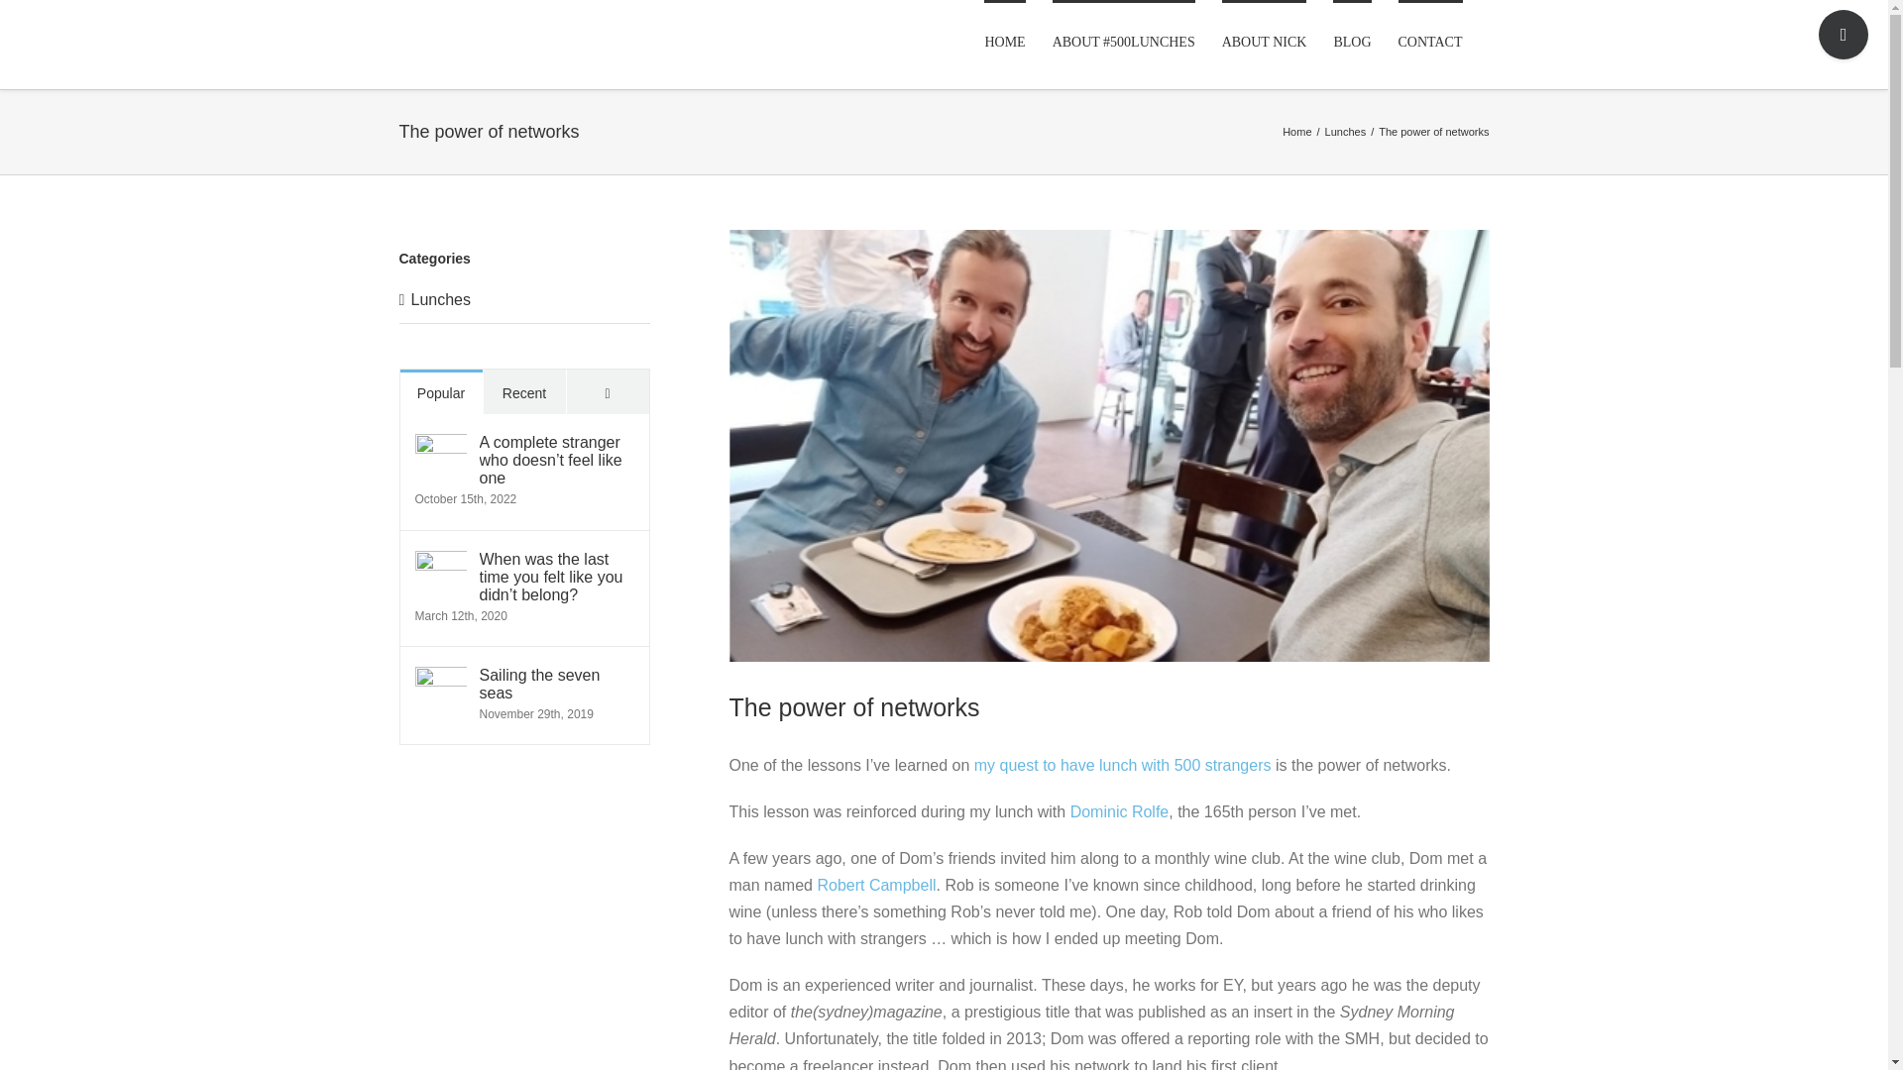 The image size is (1903, 1070). What do you see at coordinates (1122, 765) in the screenshot?
I see `my quest to have lunch with 500 strangers` at bounding box center [1122, 765].